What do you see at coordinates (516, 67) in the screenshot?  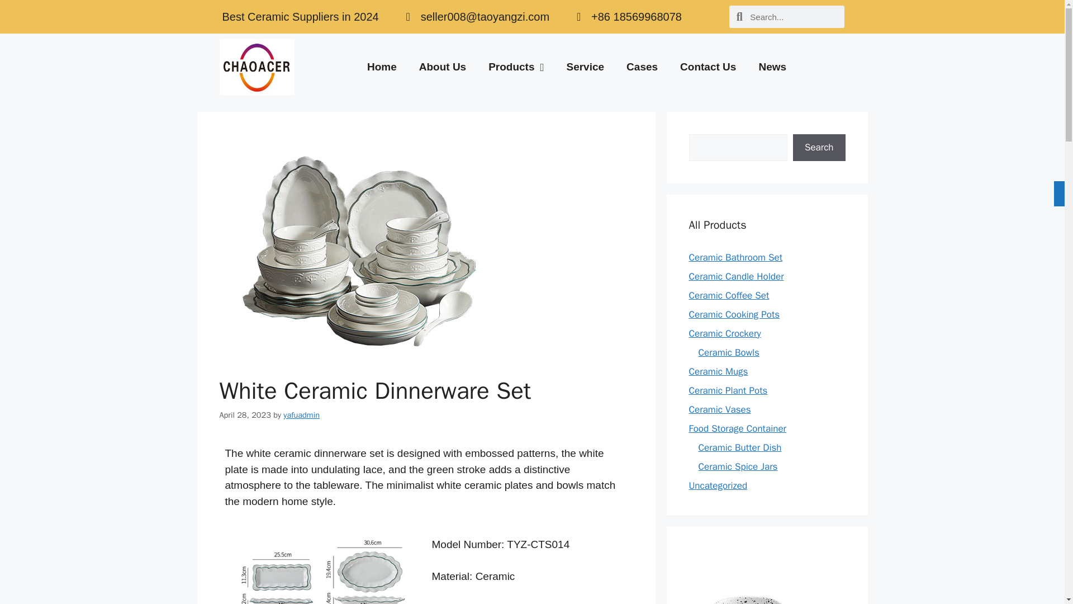 I see `Products` at bounding box center [516, 67].